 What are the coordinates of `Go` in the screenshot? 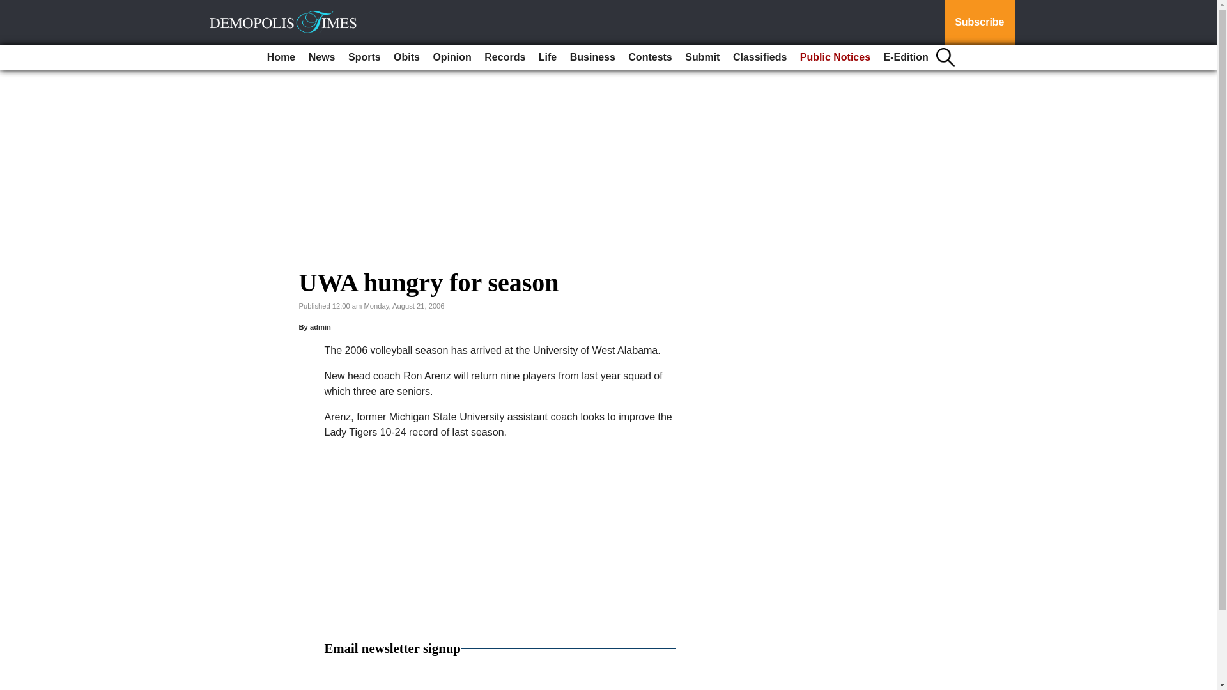 It's located at (12, 8).